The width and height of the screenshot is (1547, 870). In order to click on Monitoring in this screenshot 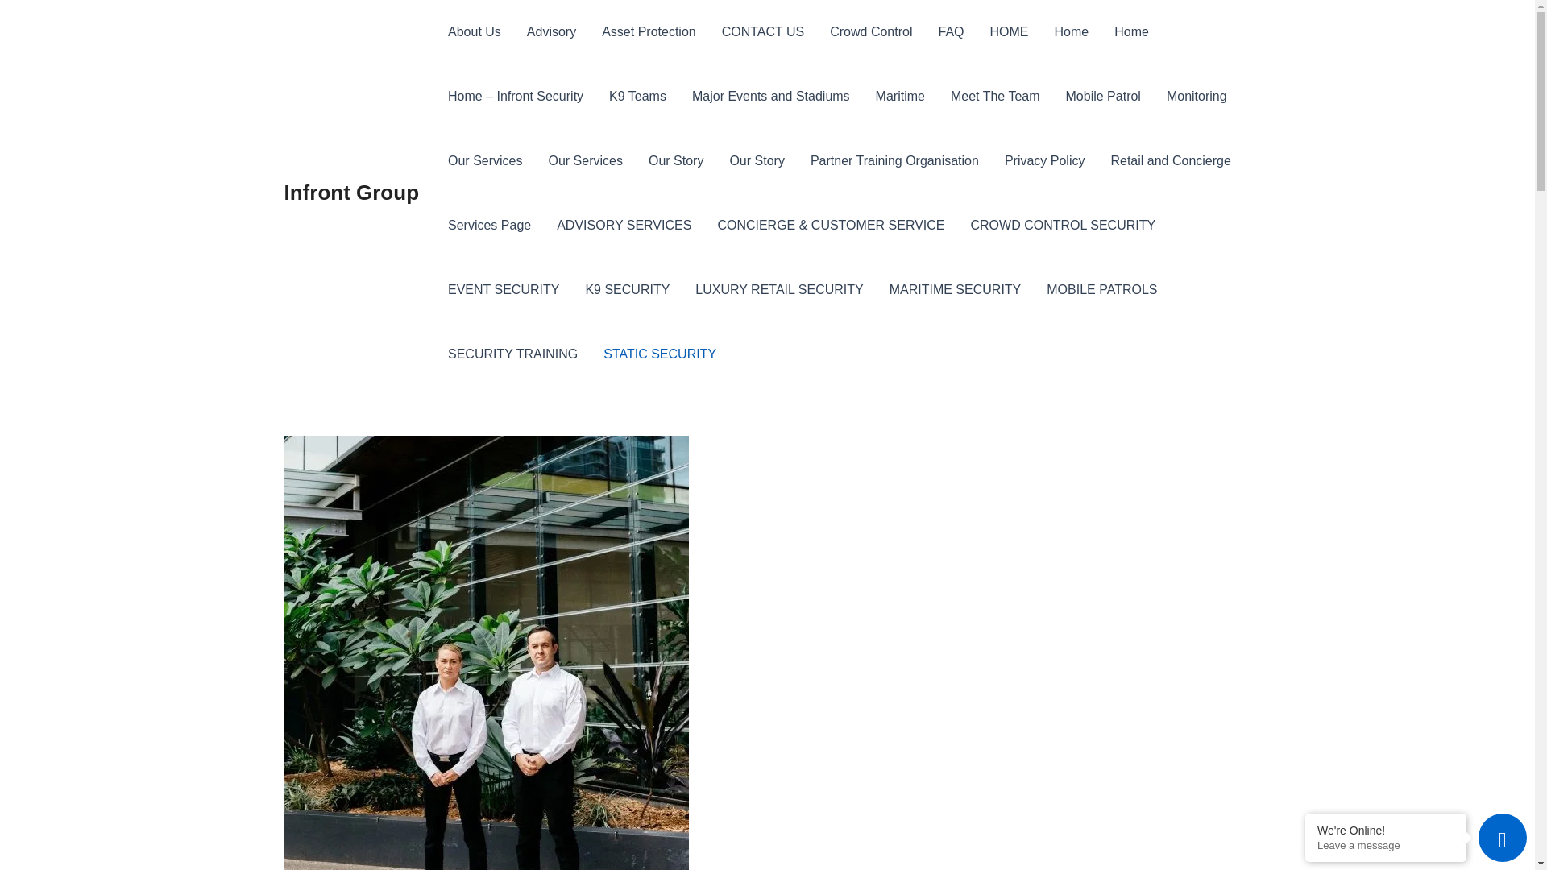, I will do `click(1197, 97)`.